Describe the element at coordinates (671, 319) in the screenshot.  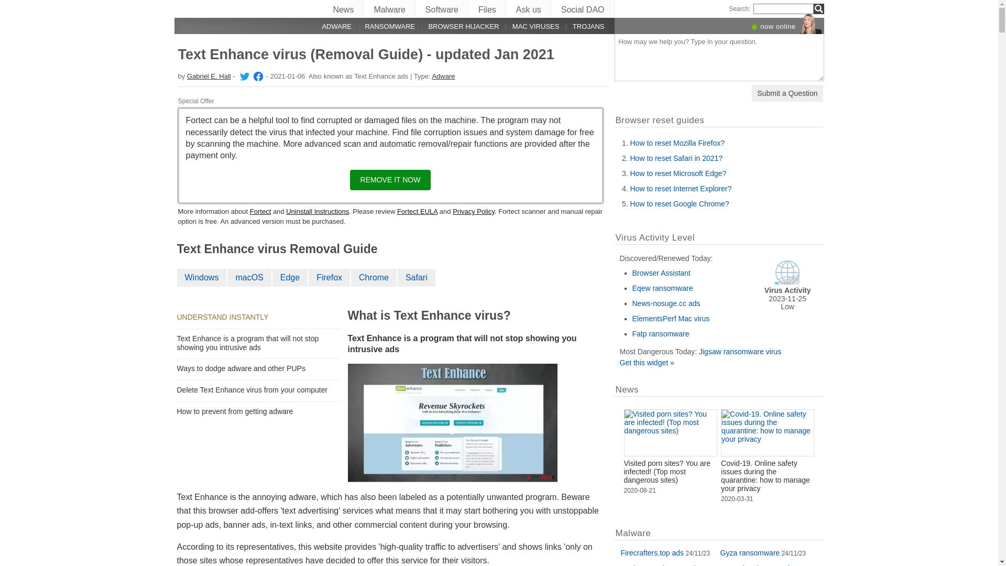
I see `ElementsPerf Mac virus` at that location.